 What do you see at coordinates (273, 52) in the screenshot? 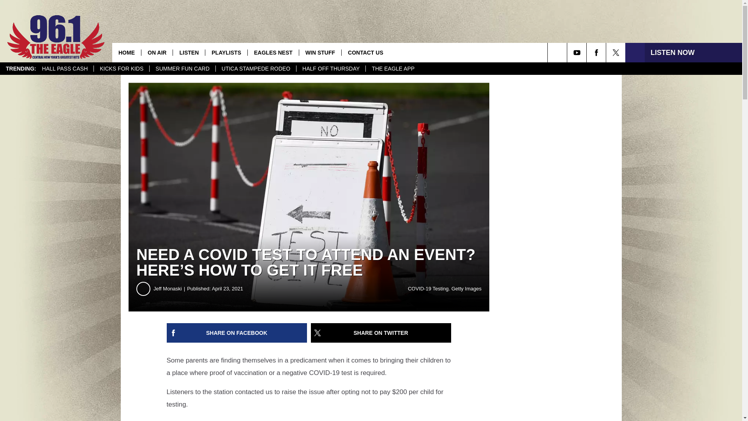
I see `EAGLES NEST` at bounding box center [273, 52].